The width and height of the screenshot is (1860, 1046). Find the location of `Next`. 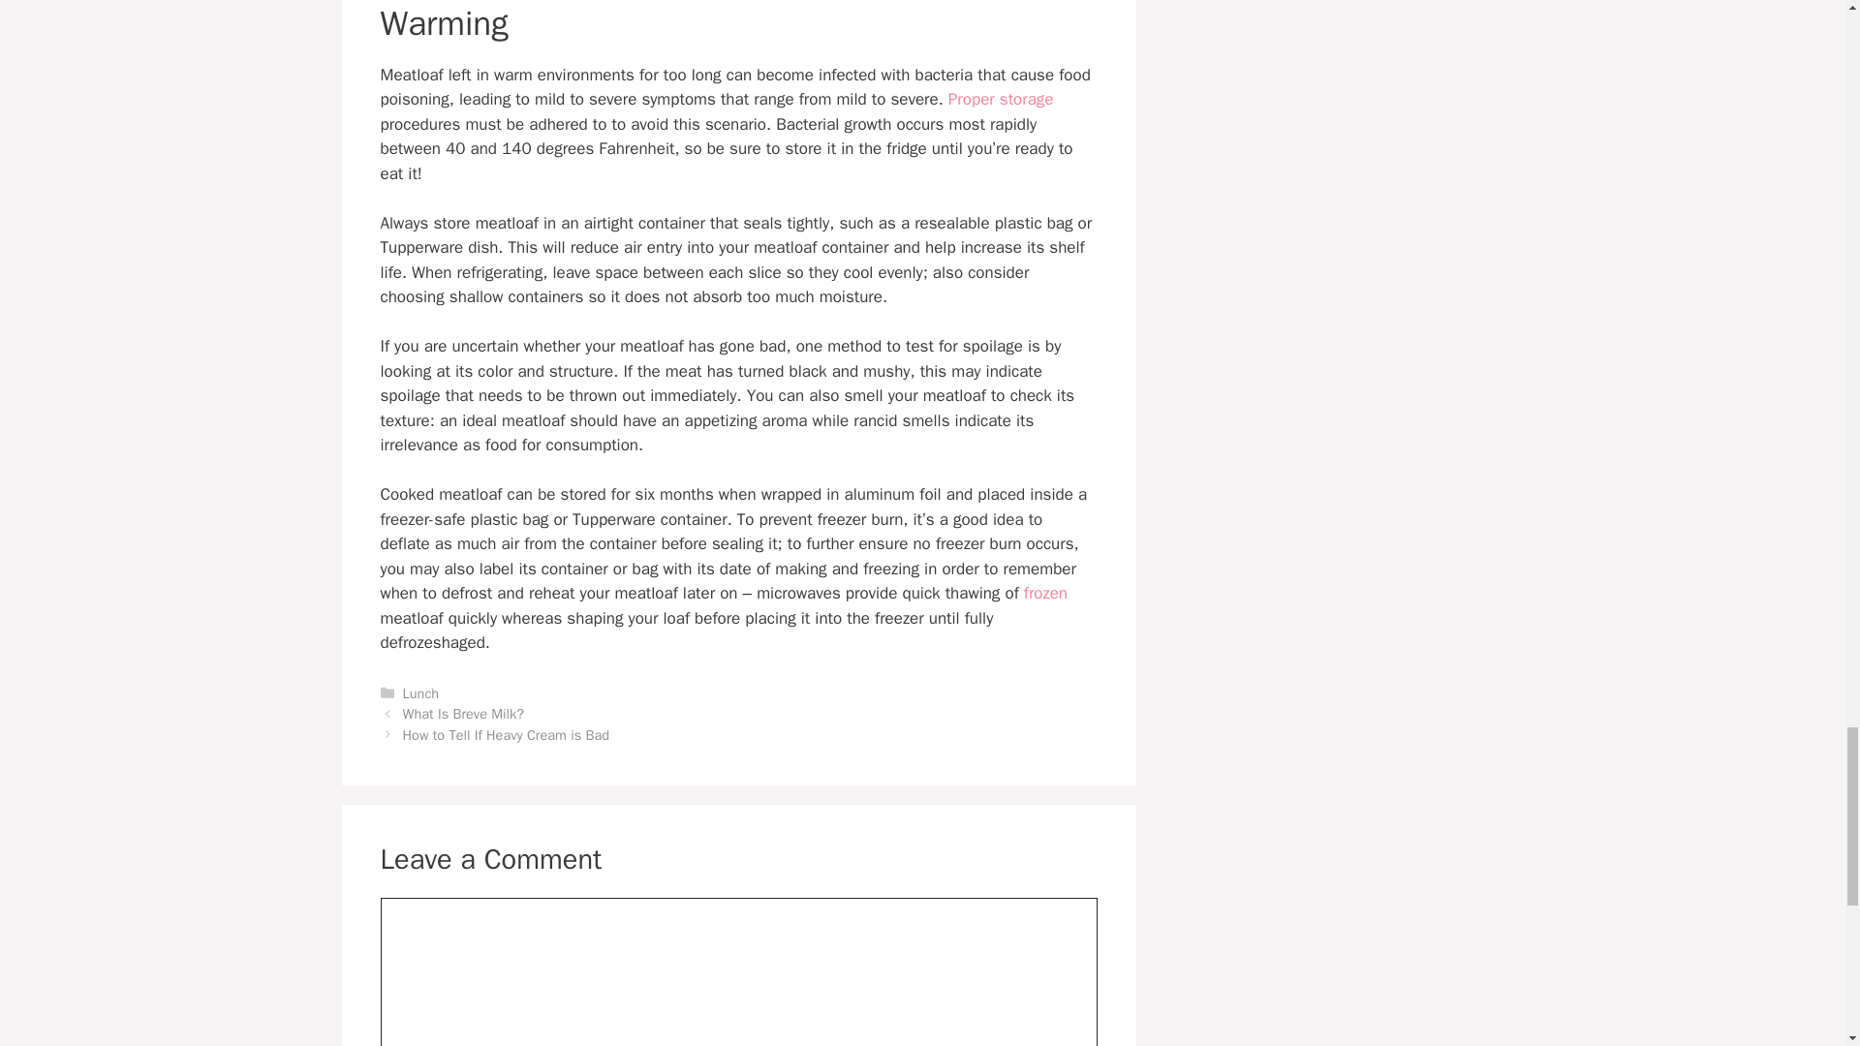

Next is located at coordinates (506, 734).